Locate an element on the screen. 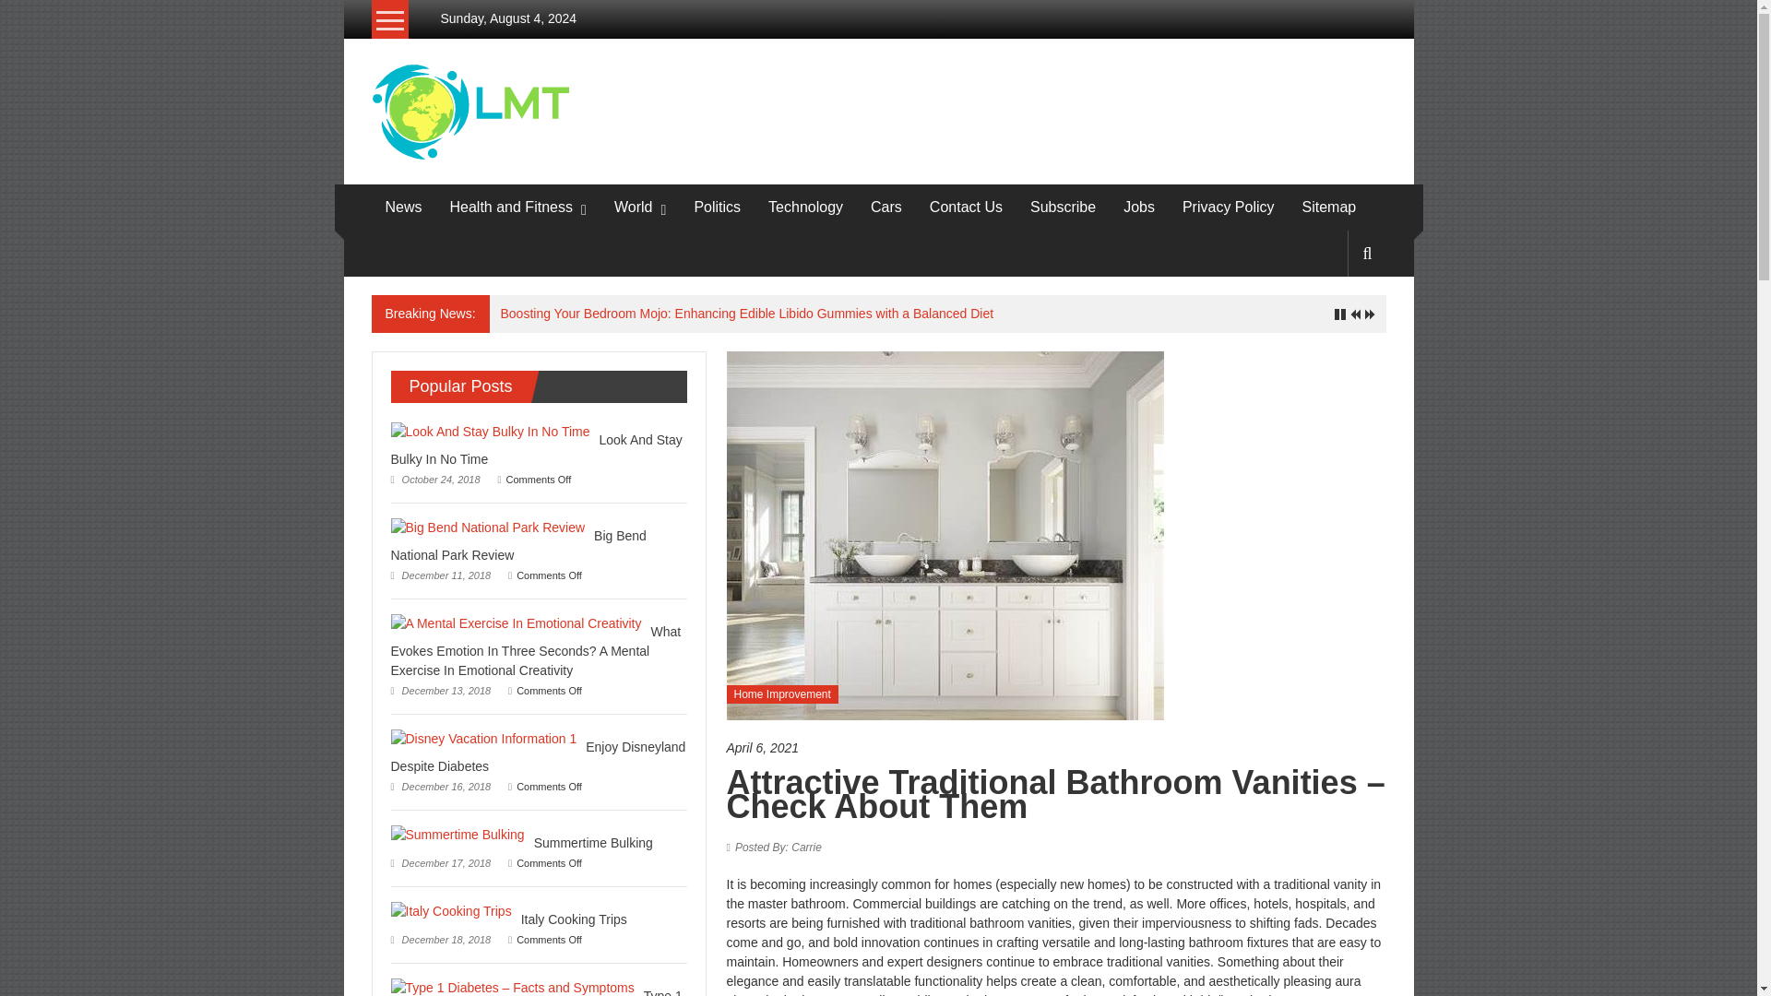 Image resolution: width=1771 pixels, height=996 pixels. Health and Fitness is located at coordinates (511, 207).